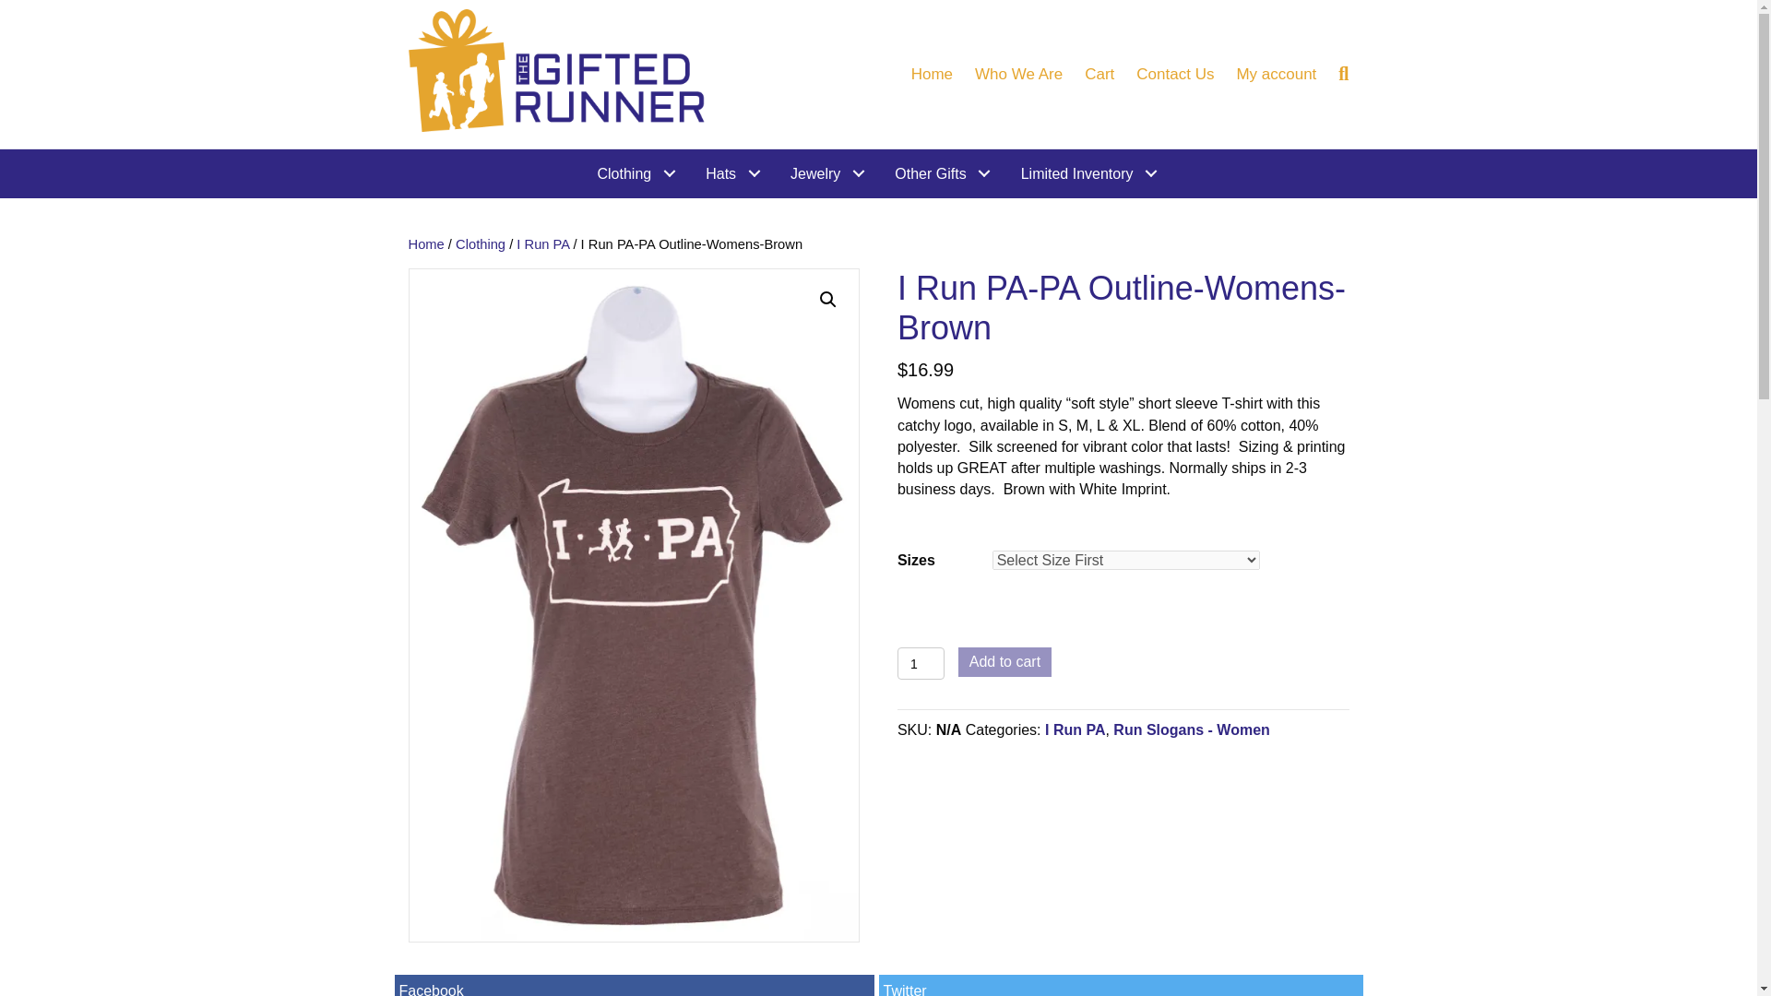 Image resolution: width=1771 pixels, height=996 pixels. Describe the element at coordinates (1018, 75) in the screenshot. I see `Who We Are` at that location.